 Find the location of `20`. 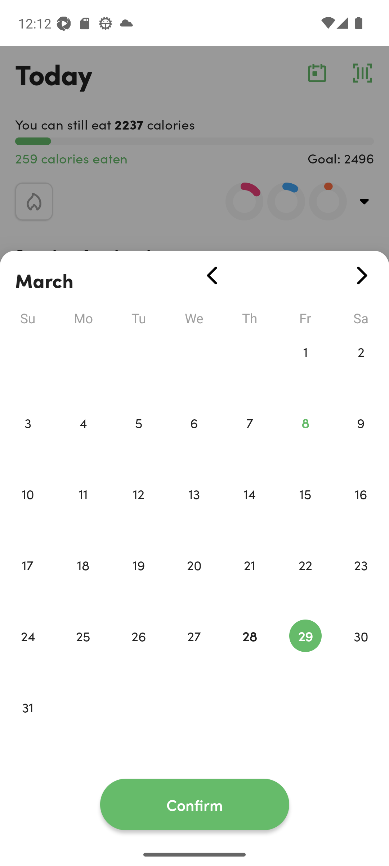

20 is located at coordinates (194, 580).